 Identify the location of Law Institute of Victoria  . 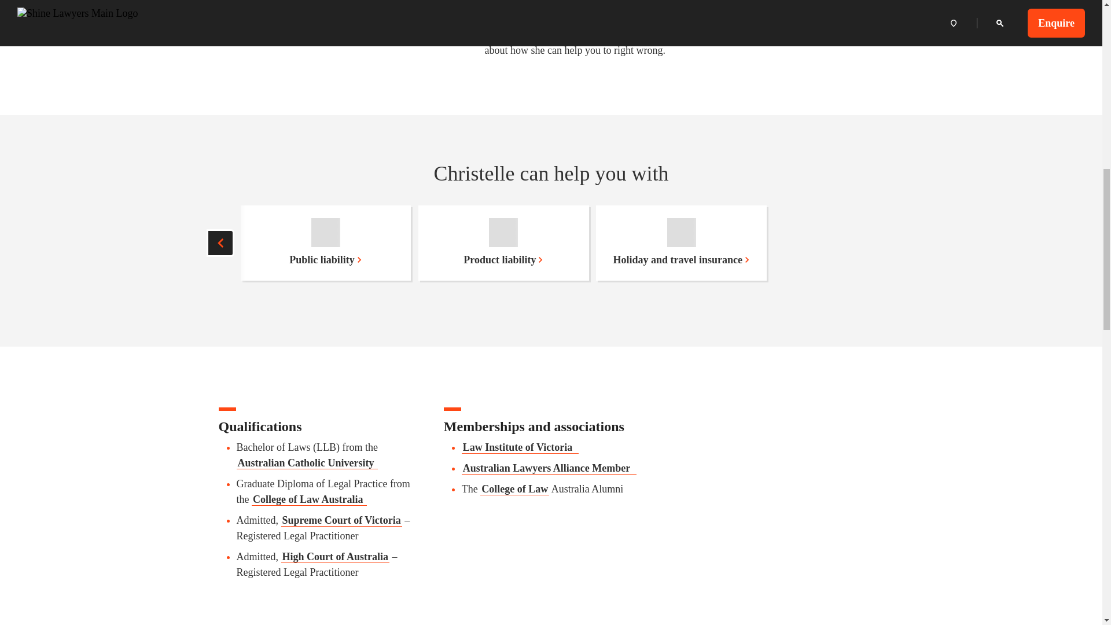
(520, 447).